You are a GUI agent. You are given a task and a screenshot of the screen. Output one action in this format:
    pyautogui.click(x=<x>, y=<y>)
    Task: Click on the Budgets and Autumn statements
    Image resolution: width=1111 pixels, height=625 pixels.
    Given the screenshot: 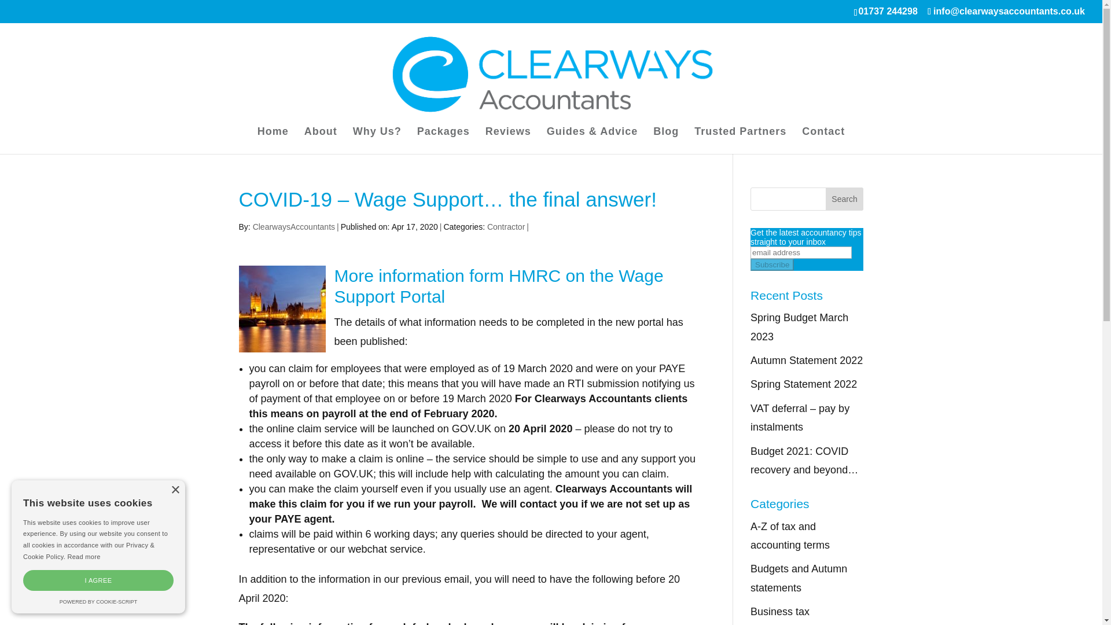 What is the action you would take?
    pyautogui.click(x=799, y=578)
    